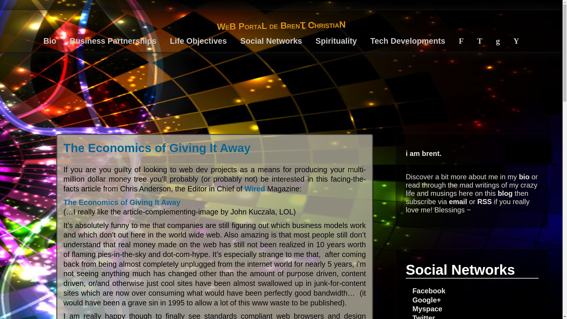 The width and height of the screenshot is (567, 319). I want to click on Wired, so click(255, 189).